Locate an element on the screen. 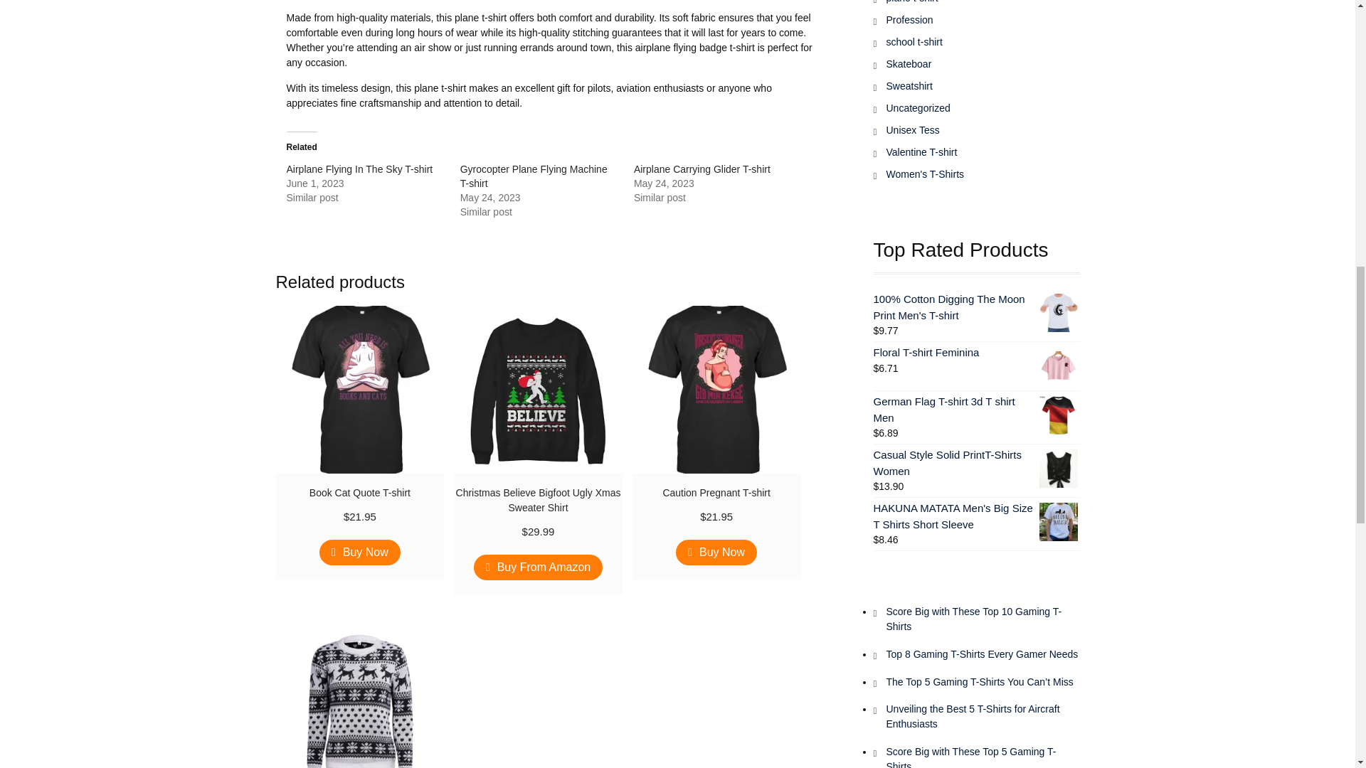 The width and height of the screenshot is (1366, 768). Gyrocopter Plane Flying Machine T-shirt is located at coordinates (534, 176).